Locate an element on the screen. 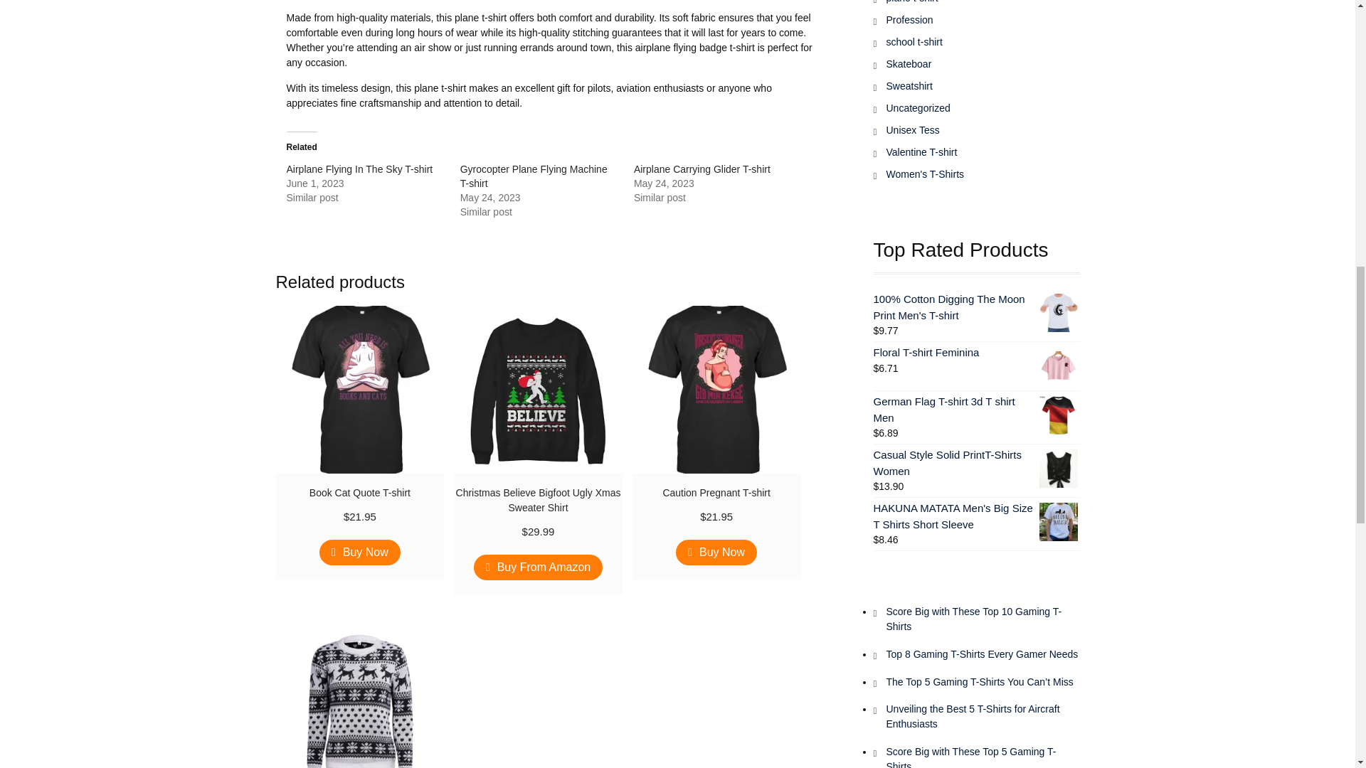 The width and height of the screenshot is (1366, 768). Gyrocopter Plane Flying Machine T-shirt is located at coordinates (534, 176).